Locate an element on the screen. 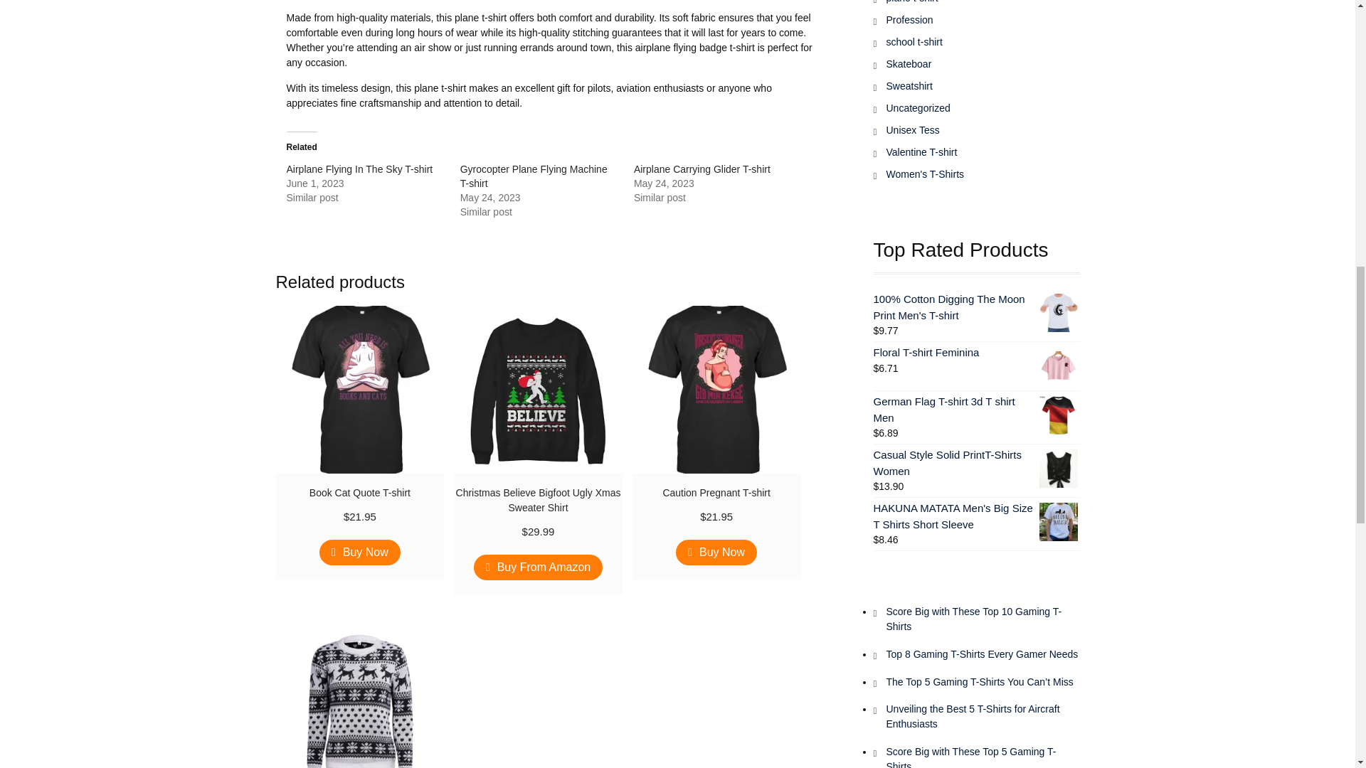 The width and height of the screenshot is (1366, 768). Gyrocopter Plane Flying Machine T-shirt is located at coordinates (534, 176).